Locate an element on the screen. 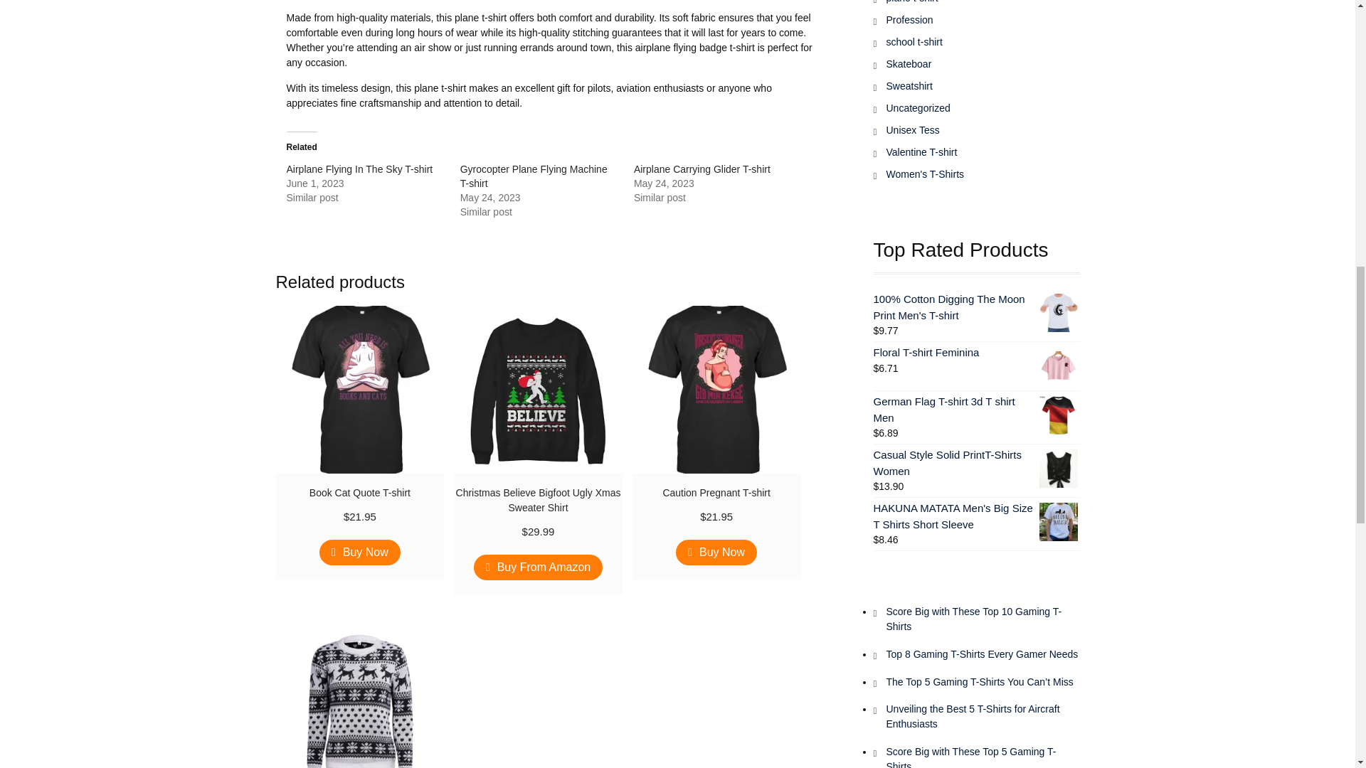 The width and height of the screenshot is (1366, 768). Gyrocopter Plane Flying Machine T-shirt is located at coordinates (534, 176).